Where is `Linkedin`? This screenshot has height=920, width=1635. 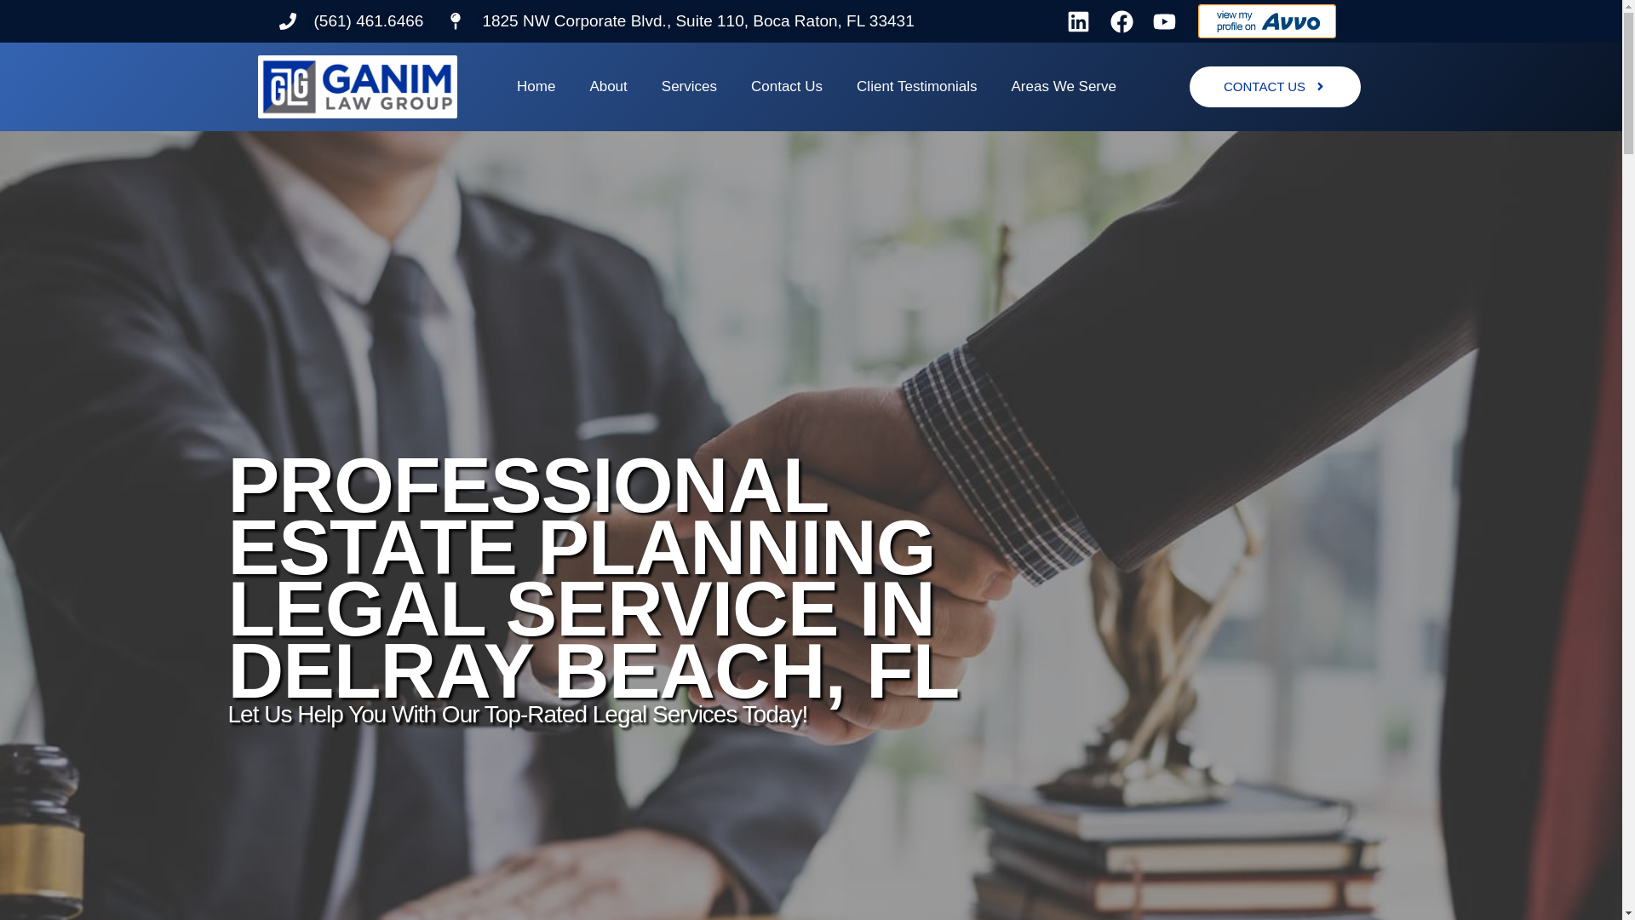 Linkedin is located at coordinates (1077, 21).